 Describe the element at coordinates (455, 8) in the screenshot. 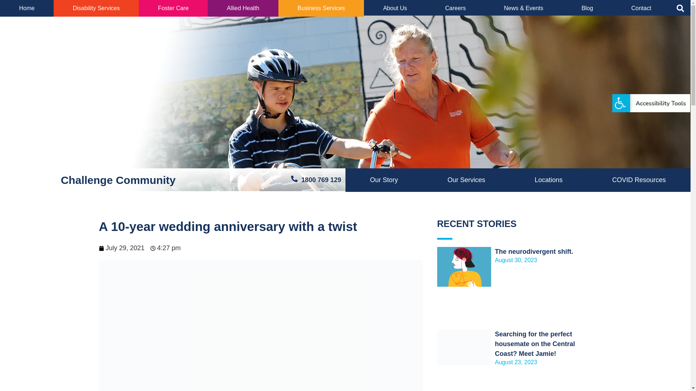

I see `Careers` at that location.